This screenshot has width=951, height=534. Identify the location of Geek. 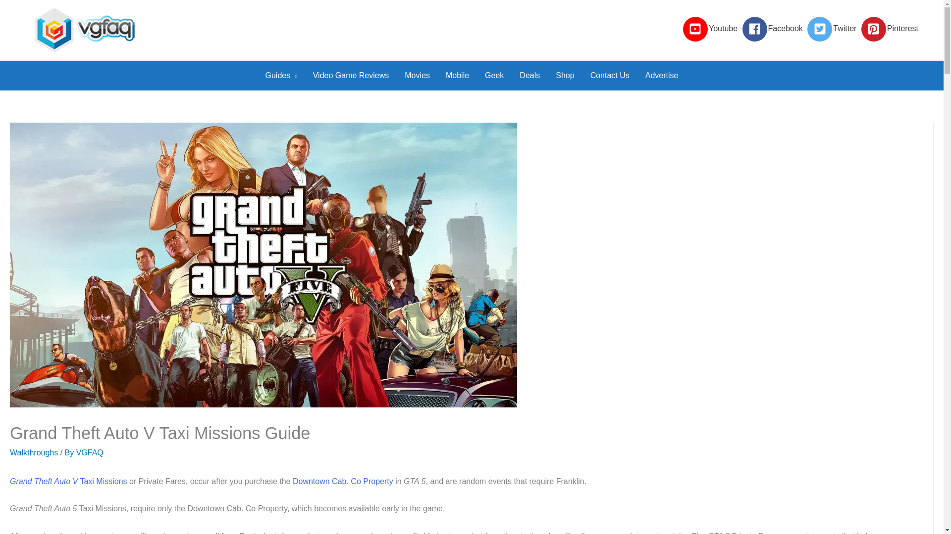
(494, 75).